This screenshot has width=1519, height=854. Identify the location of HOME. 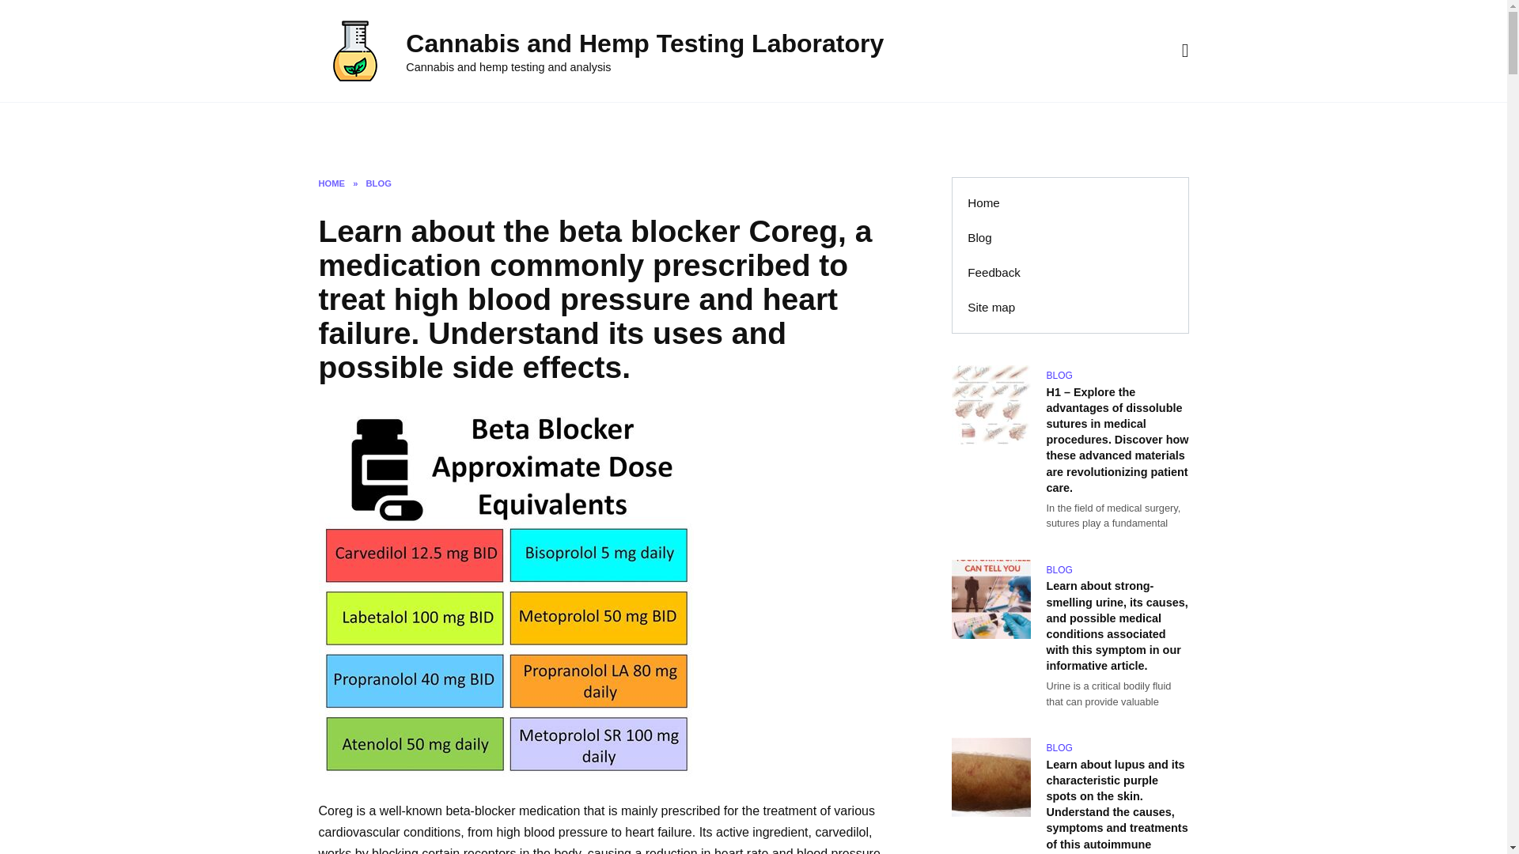
(331, 183).